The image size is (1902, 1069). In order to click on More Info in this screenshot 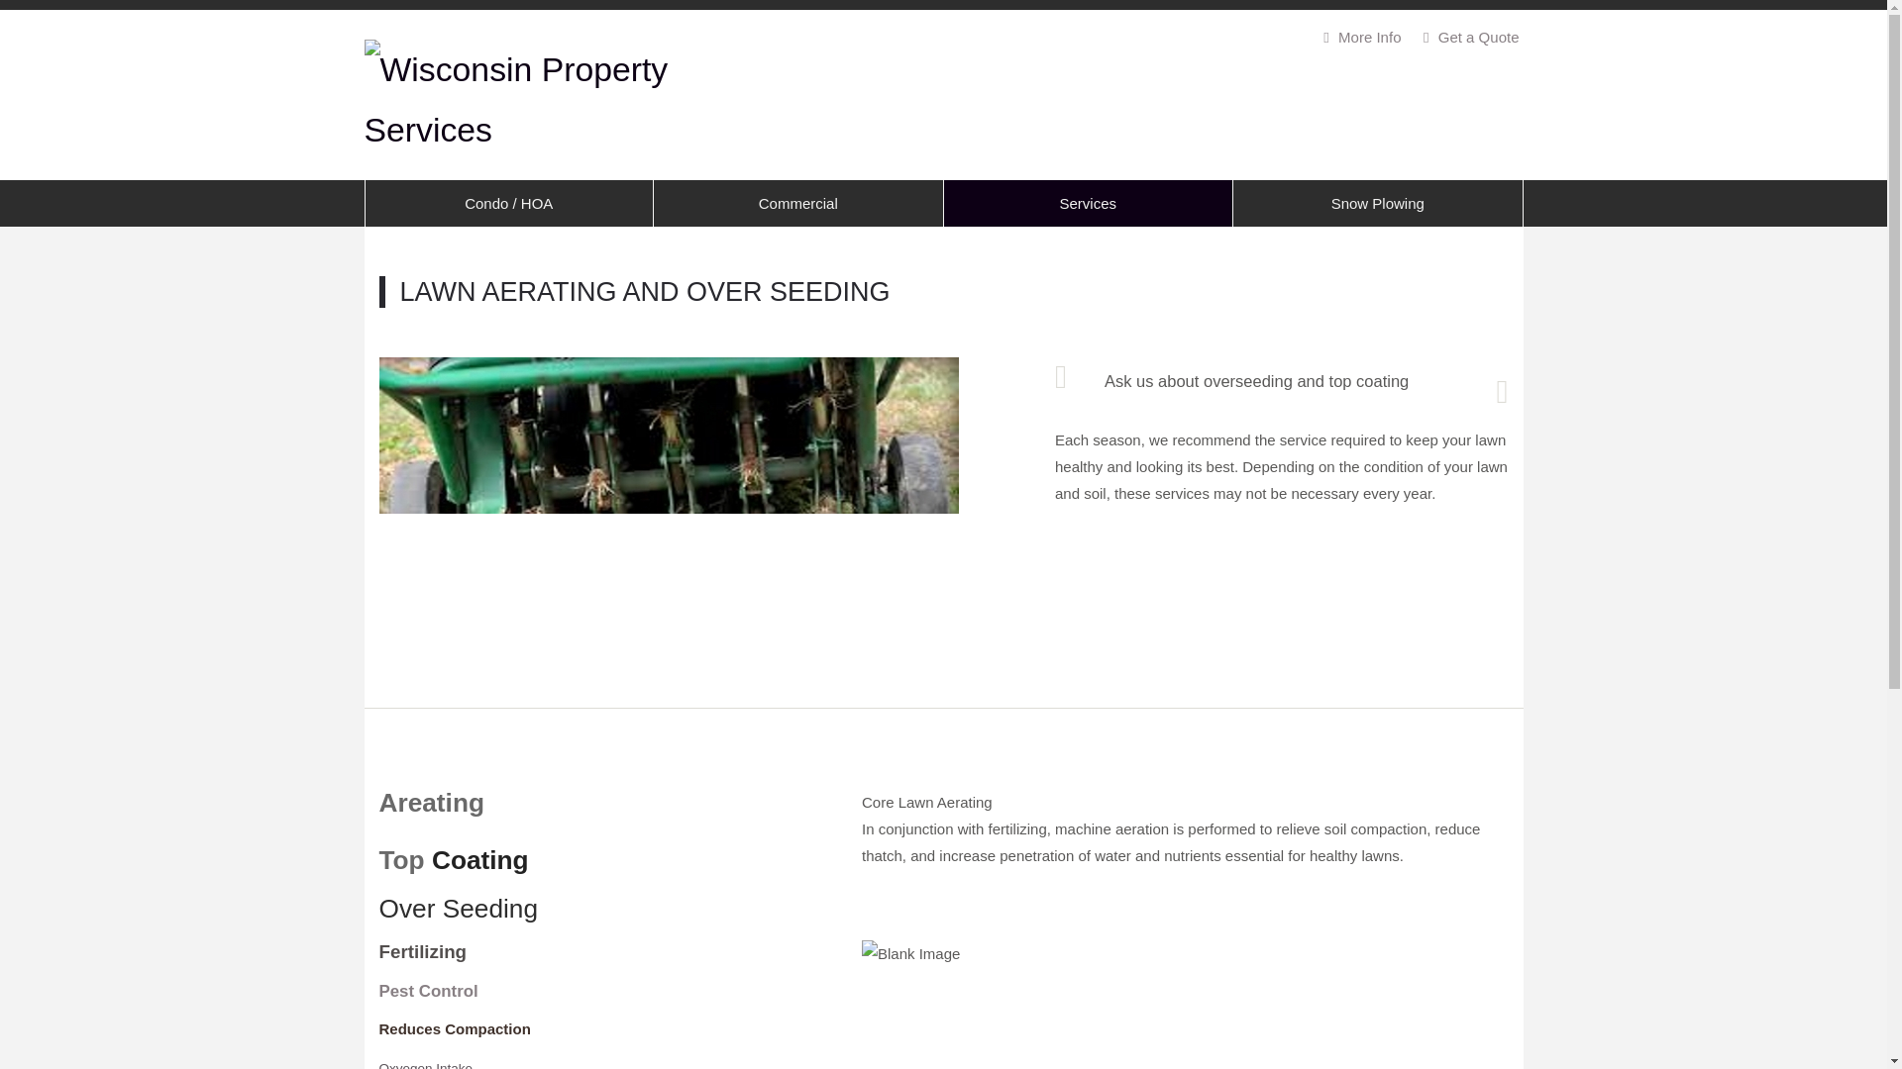, I will do `click(1360, 38)`.